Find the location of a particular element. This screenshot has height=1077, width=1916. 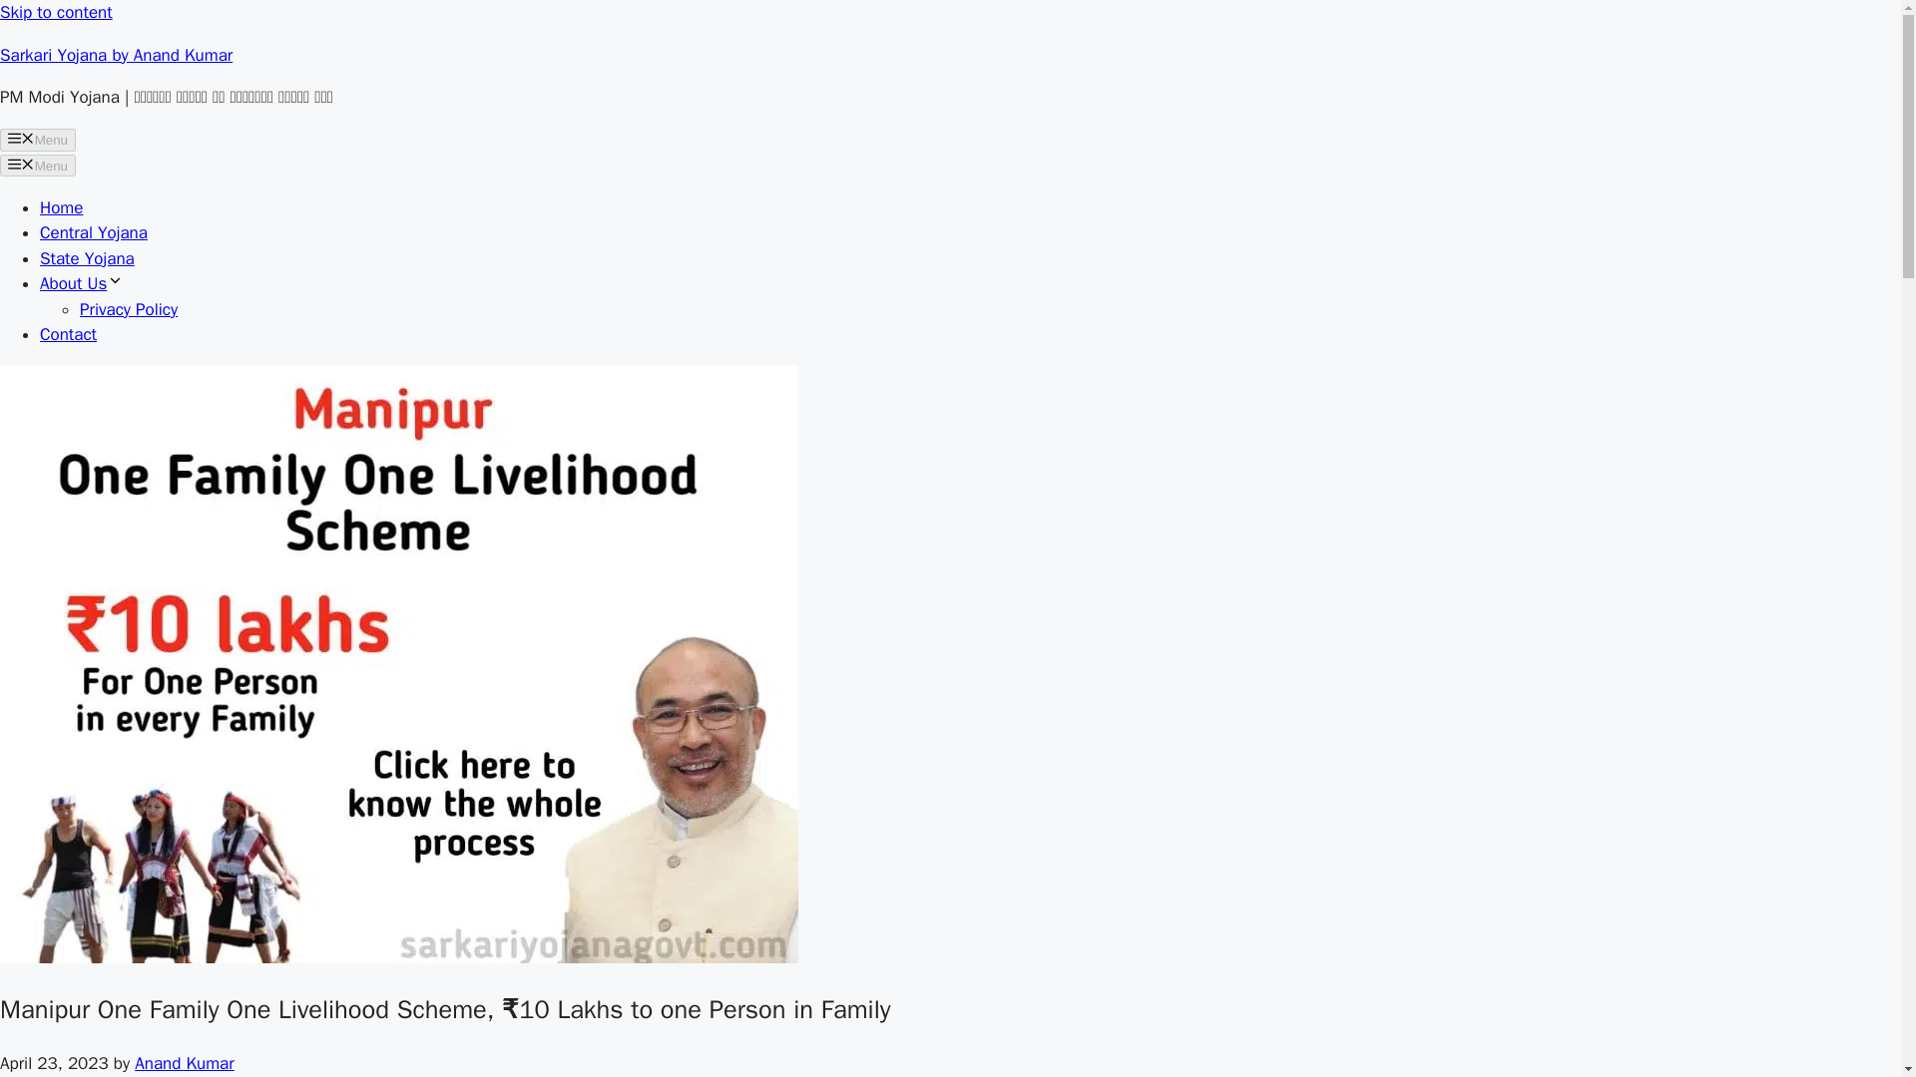

Skip to content is located at coordinates (56, 12).